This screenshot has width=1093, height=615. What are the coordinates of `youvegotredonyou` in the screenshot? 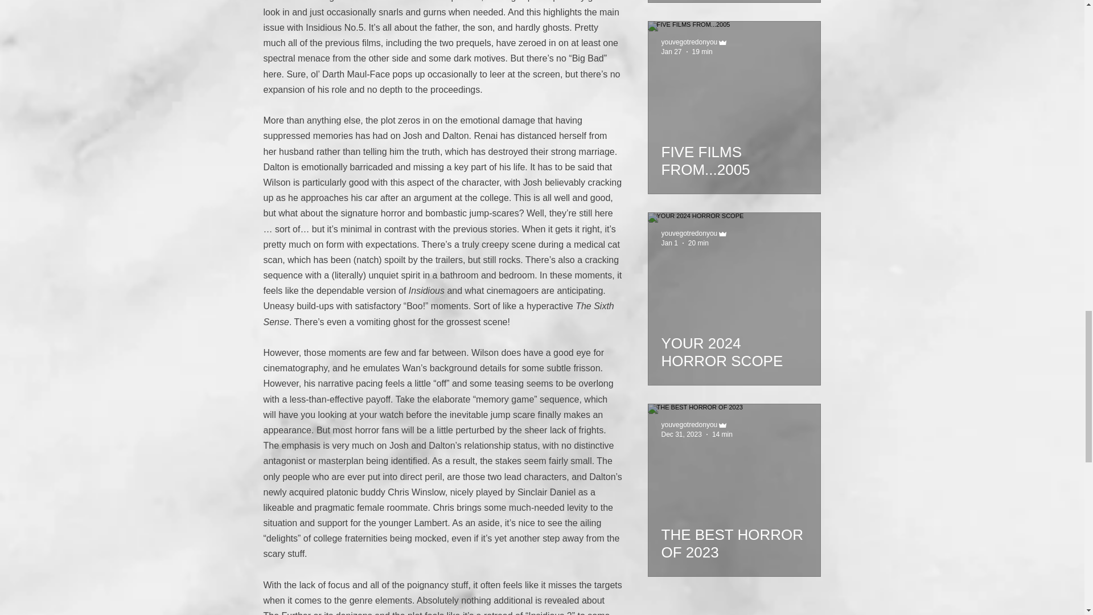 It's located at (689, 233).